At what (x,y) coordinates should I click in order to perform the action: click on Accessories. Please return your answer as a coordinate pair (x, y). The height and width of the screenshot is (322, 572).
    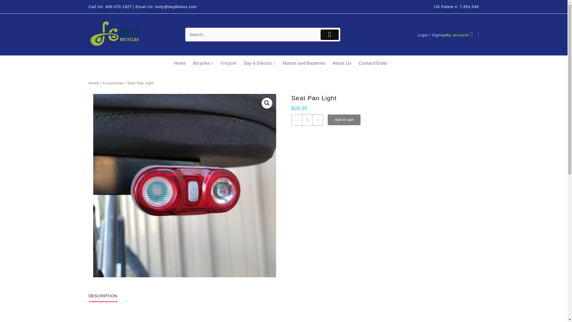
    Looking at the image, I should click on (113, 83).